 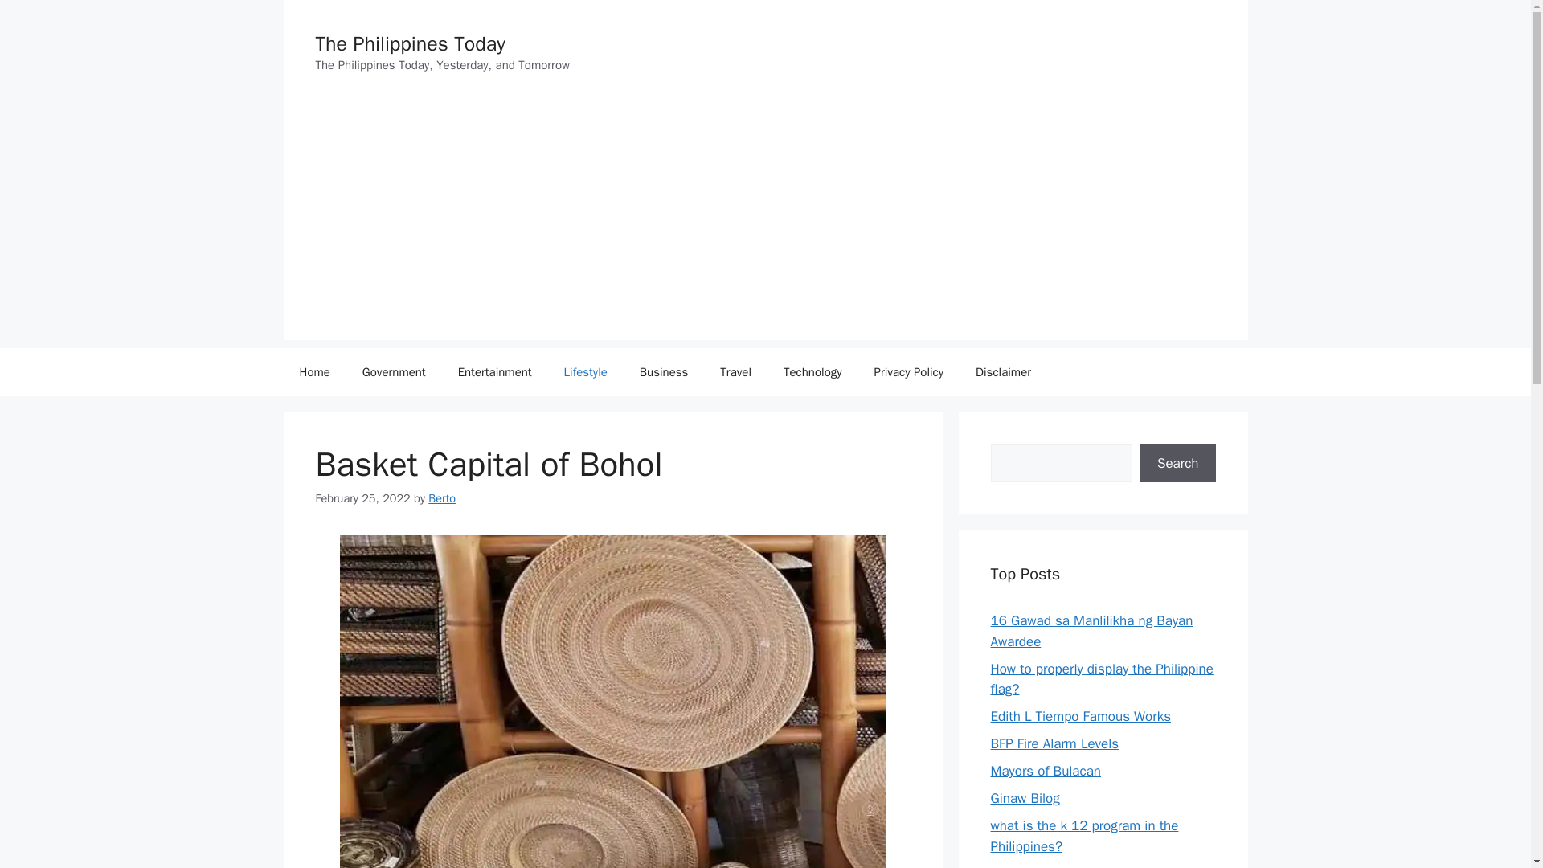 What do you see at coordinates (442, 498) in the screenshot?
I see `View all posts by Berto` at bounding box center [442, 498].